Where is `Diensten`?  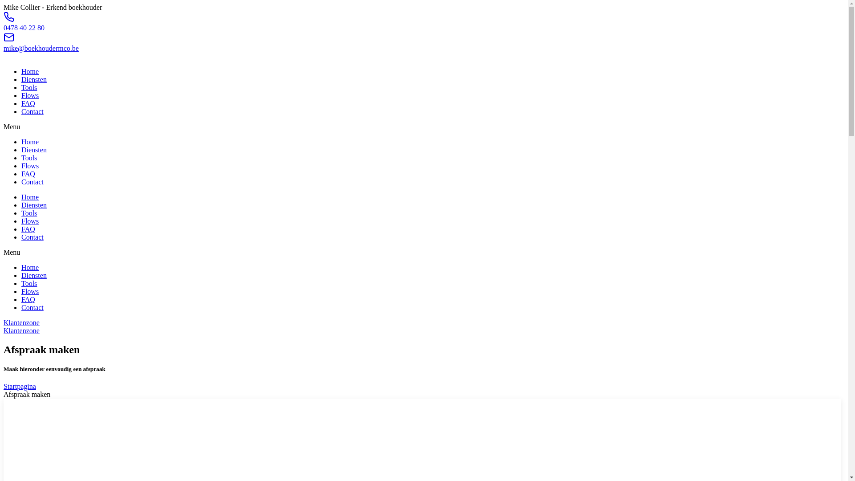 Diensten is located at coordinates (34, 150).